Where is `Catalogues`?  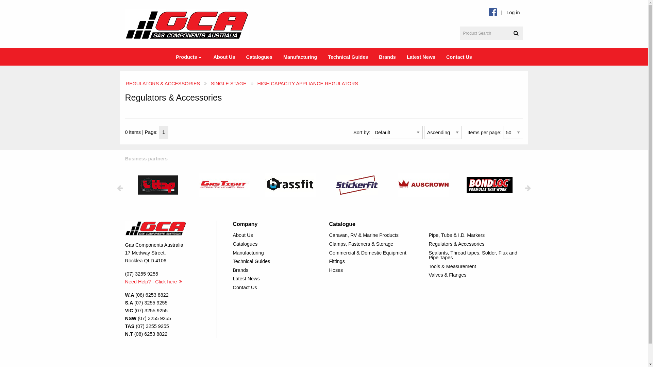
Catalogues is located at coordinates (275, 244).